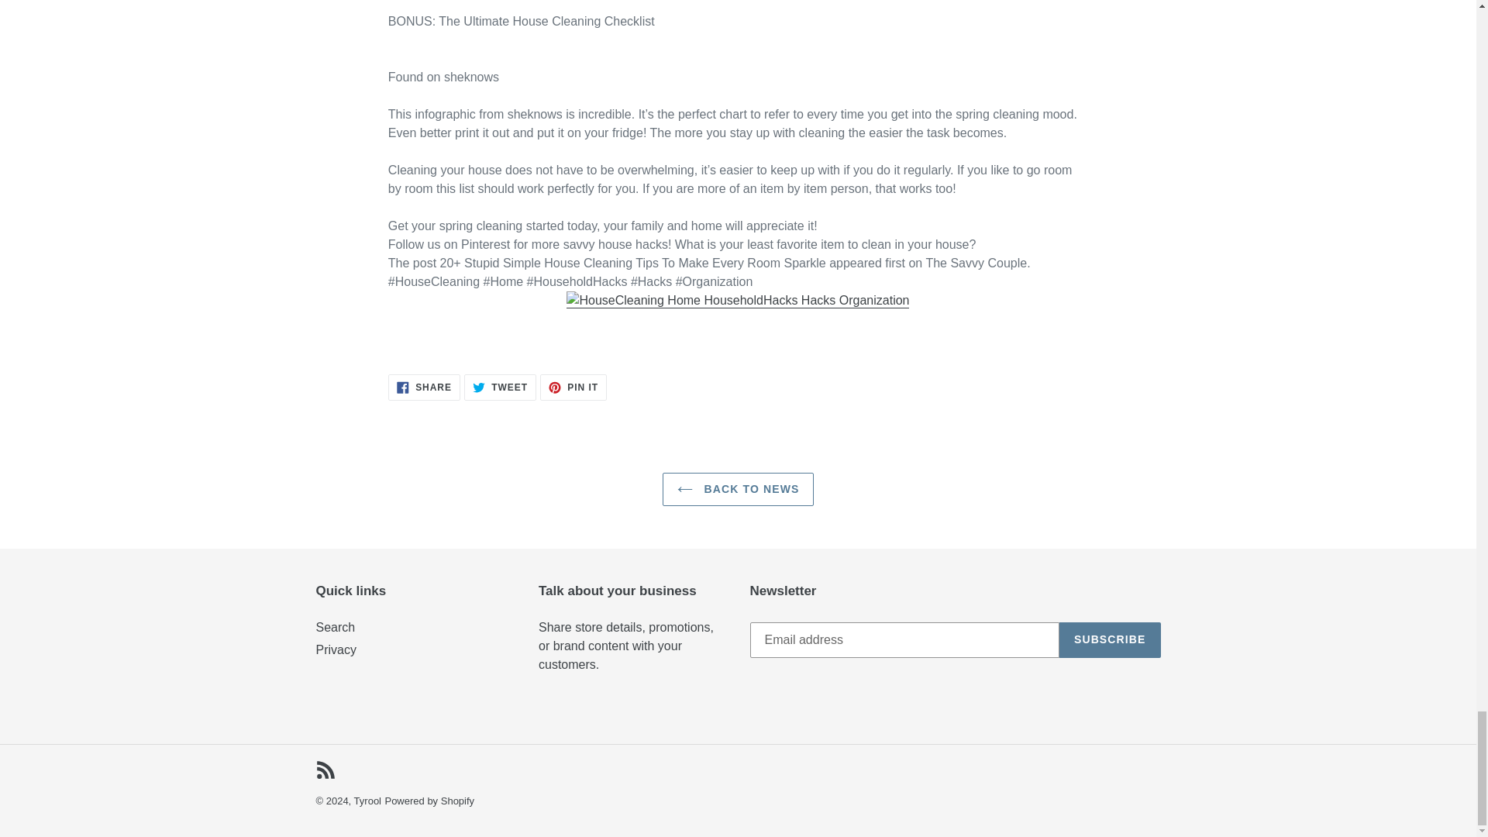 This screenshot has width=1488, height=837. I want to click on Tyrool, so click(367, 801).